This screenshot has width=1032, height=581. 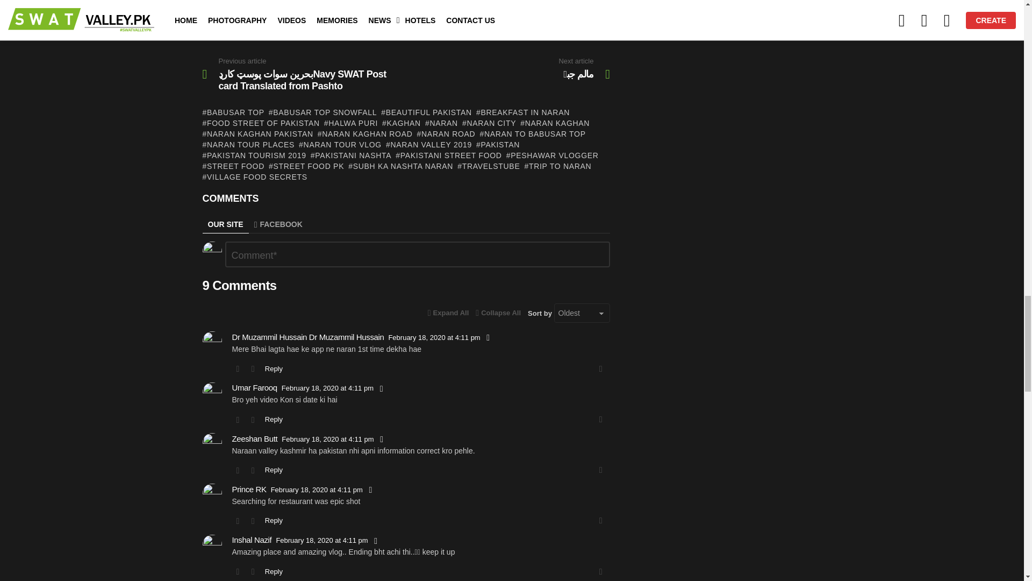 I want to click on Upvote, so click(x=295, y=12).